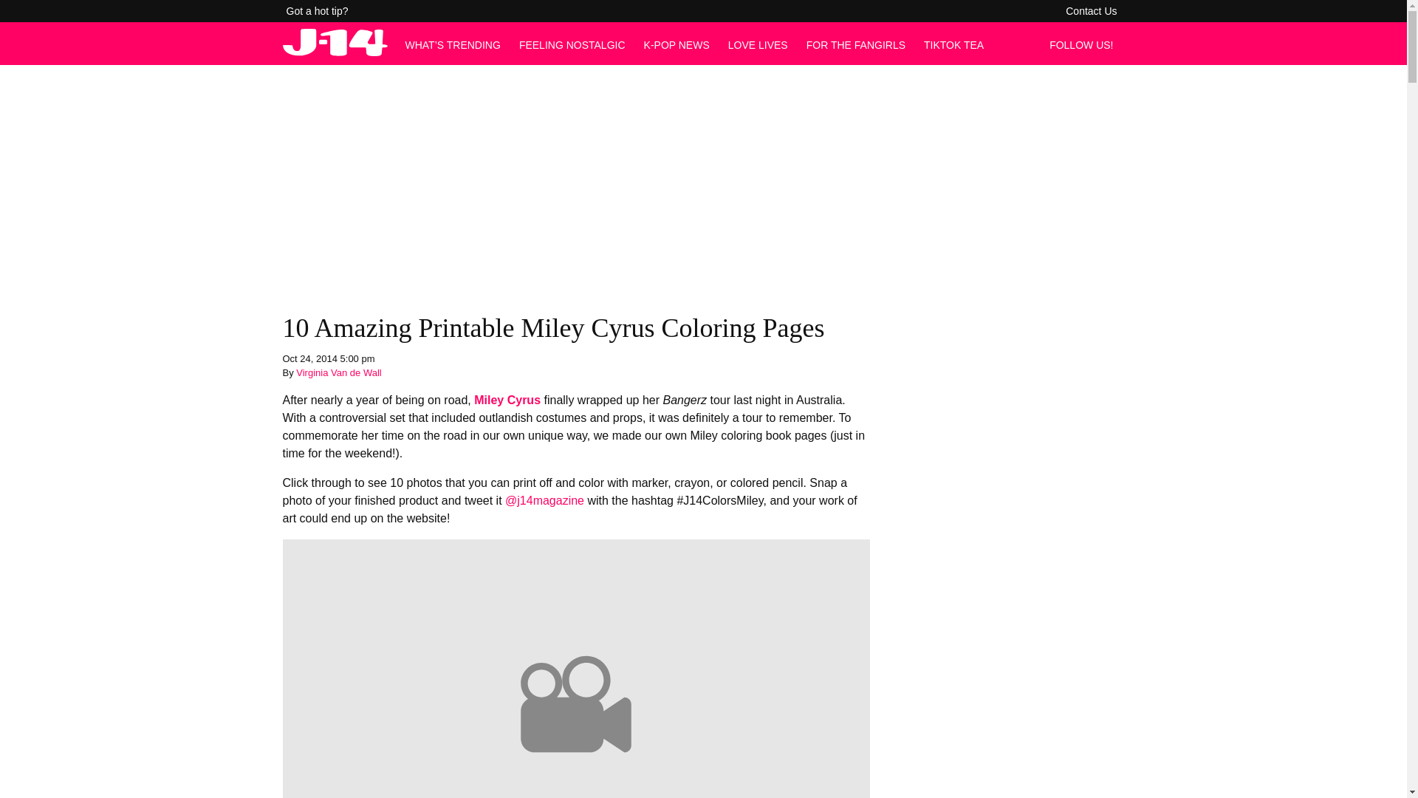  Describe the element at coordinates (758, 44) in the screenshot. I see `LOVE LIVES` at that location.